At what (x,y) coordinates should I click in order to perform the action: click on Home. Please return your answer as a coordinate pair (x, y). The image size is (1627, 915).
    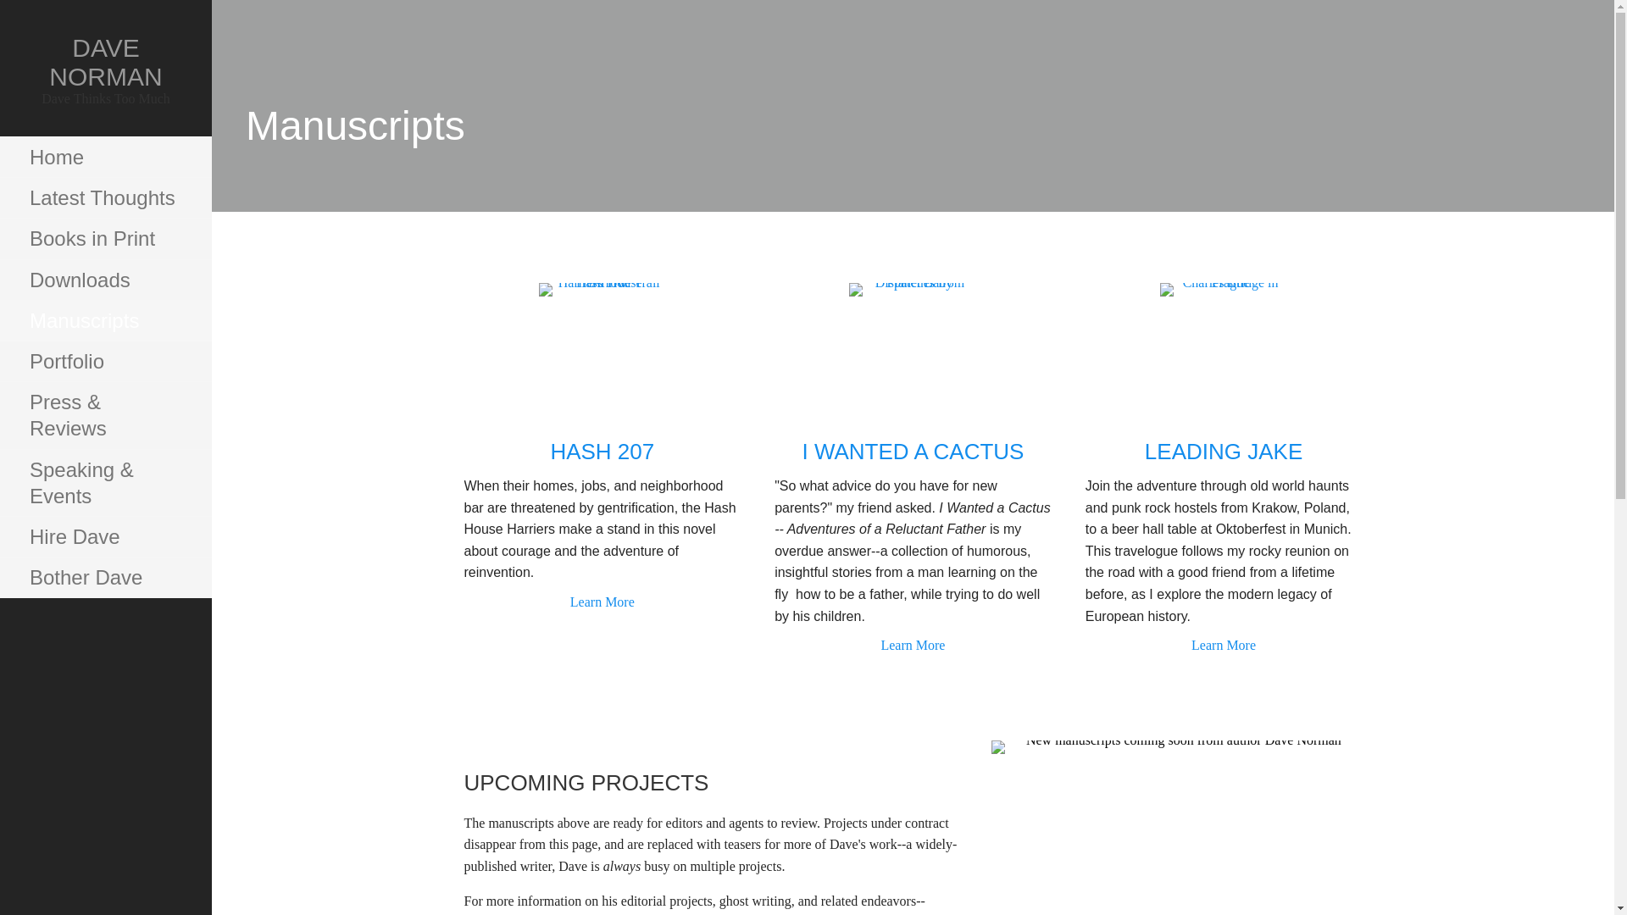
    Looking at the image, I should click on (105, 158).